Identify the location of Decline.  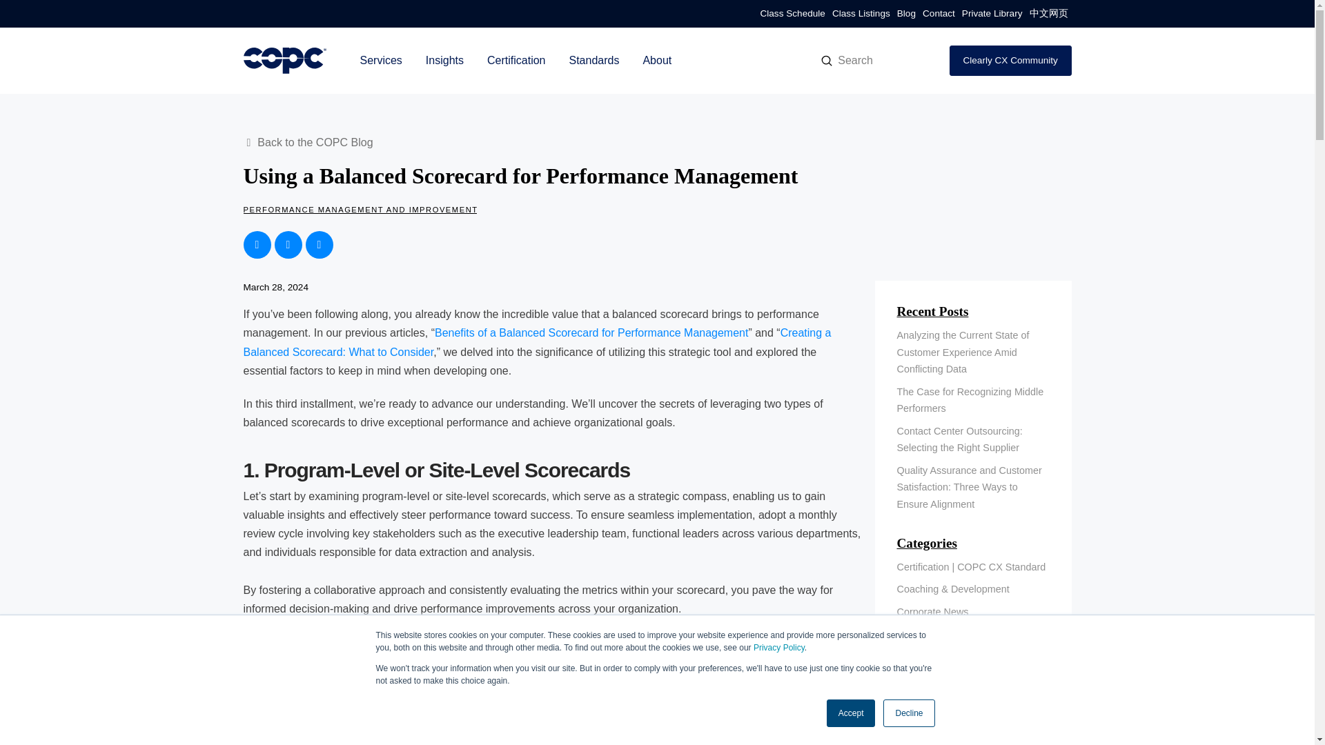
(908, 713).